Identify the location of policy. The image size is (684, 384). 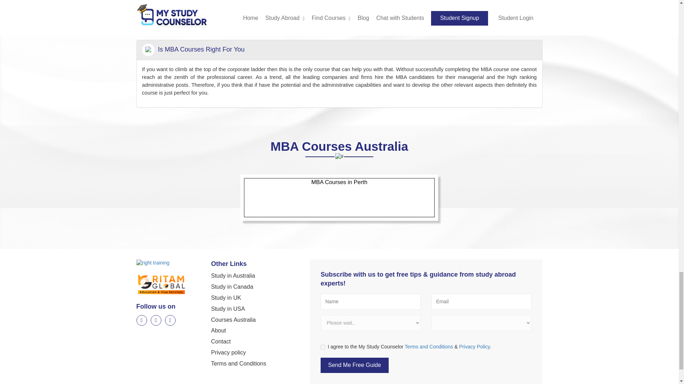
(323, 347).